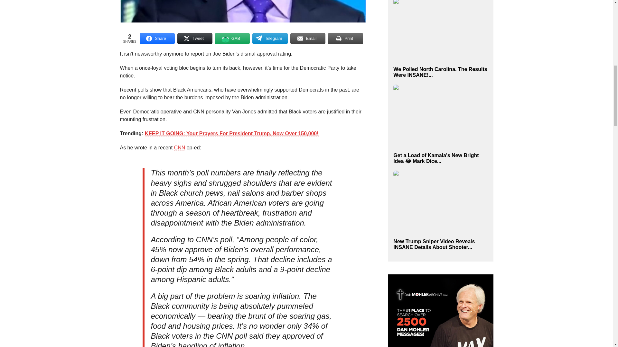  What do you see at coordinates (157, 39) in the screenshot?
I see `Share on Share` at bounding box center [157, 39].